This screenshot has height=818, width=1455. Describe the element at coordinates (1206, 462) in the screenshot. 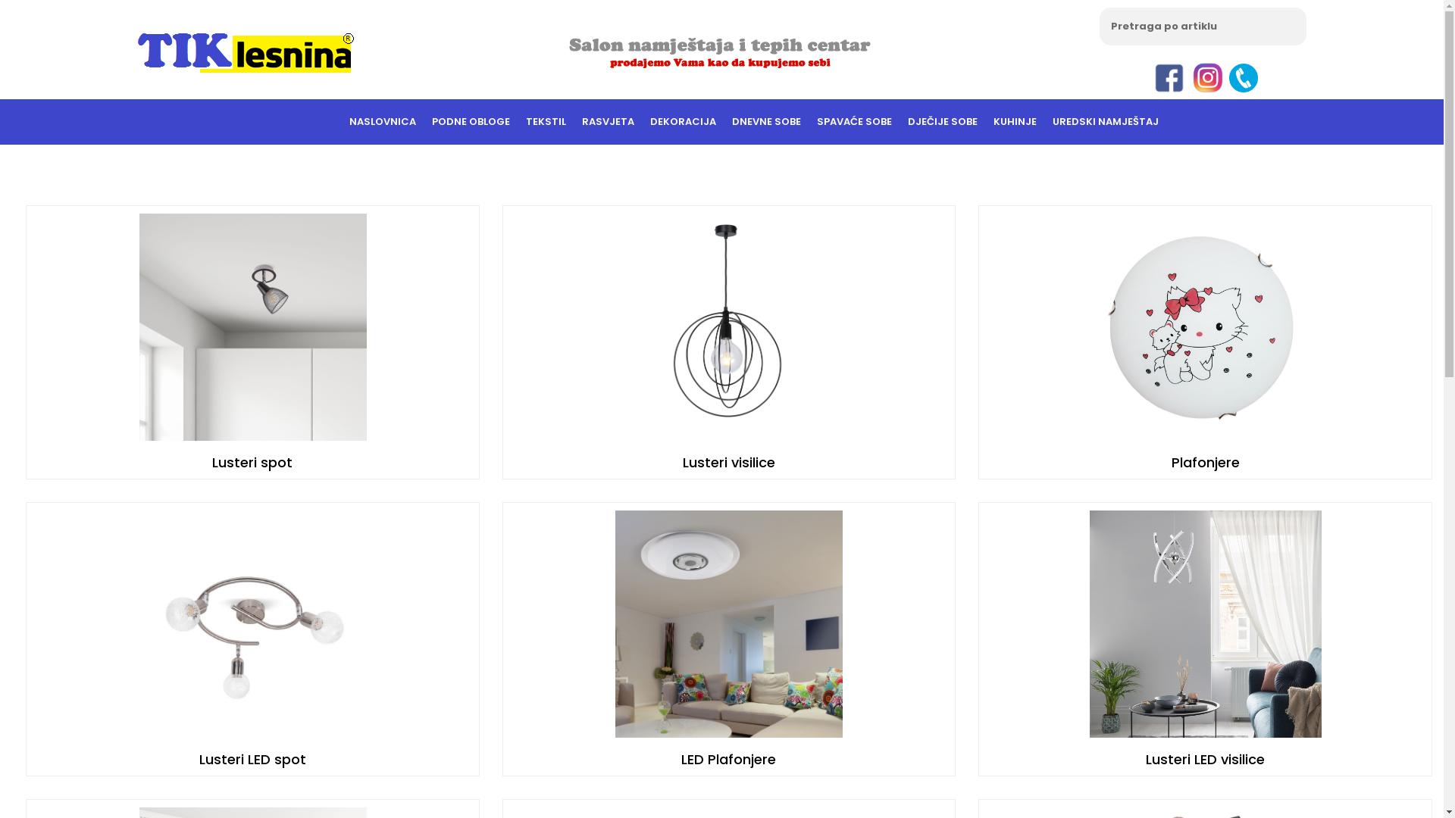

I see `Plafonjere` at that location.